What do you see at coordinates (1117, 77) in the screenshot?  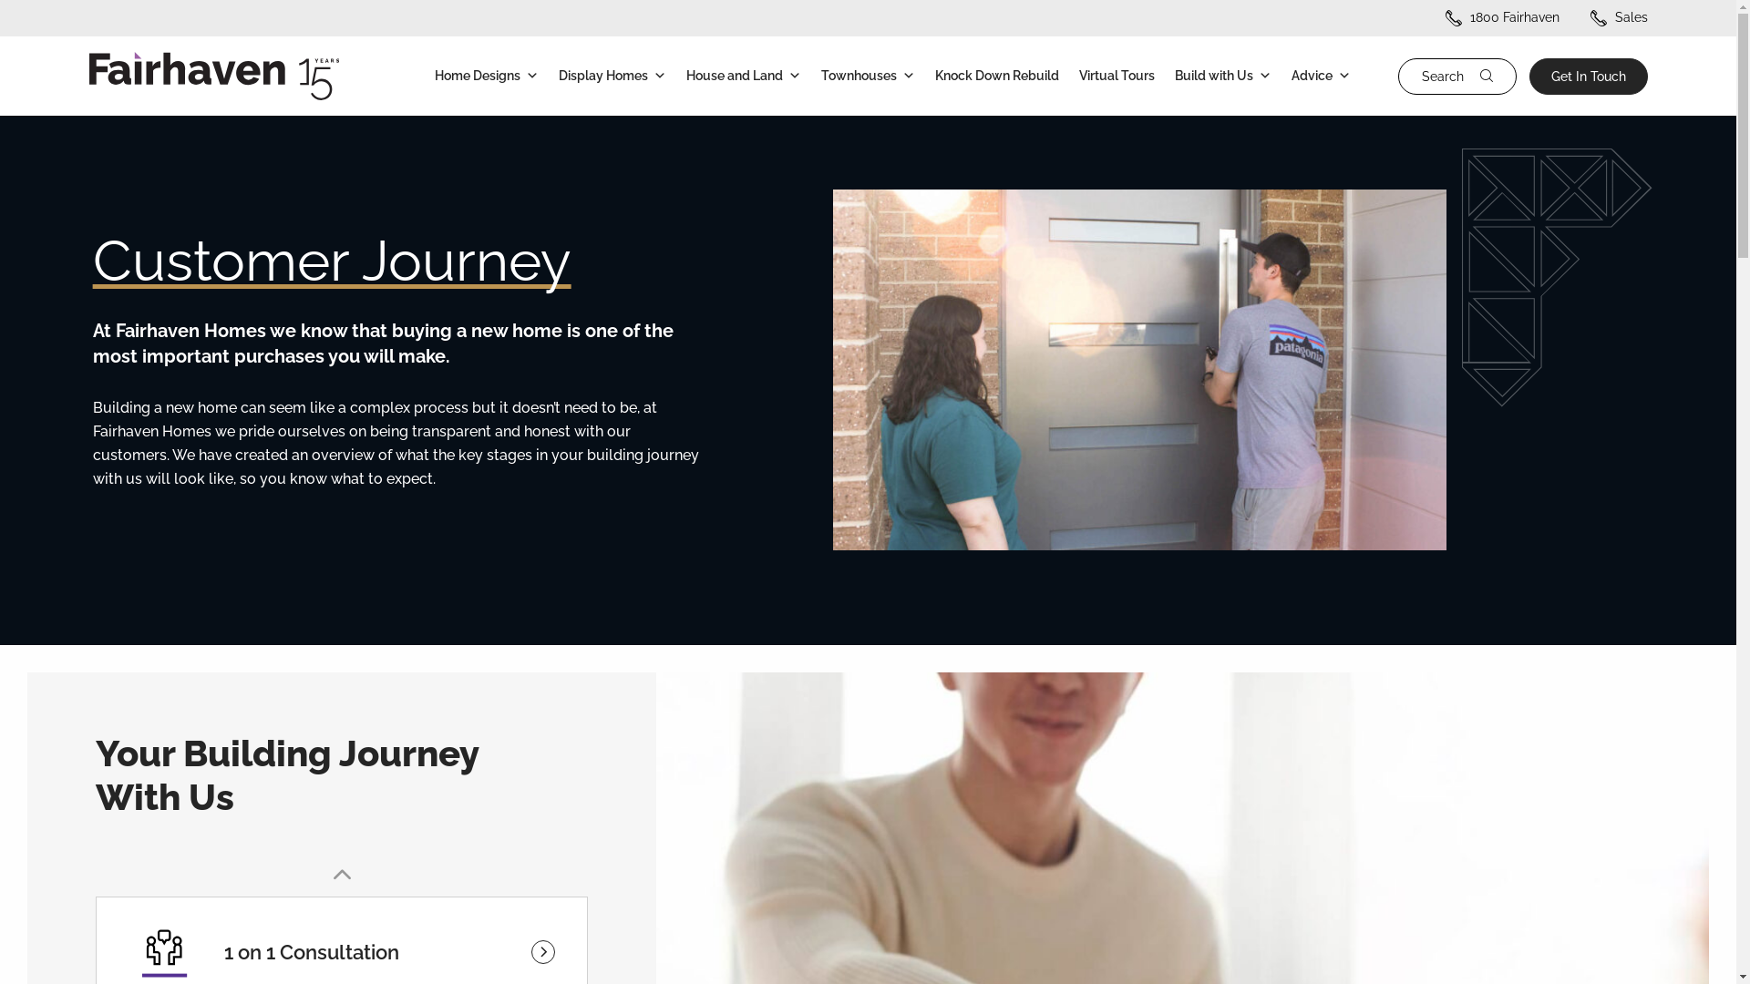 I see `Virtual Tours` at bounding box center [1117, 77].